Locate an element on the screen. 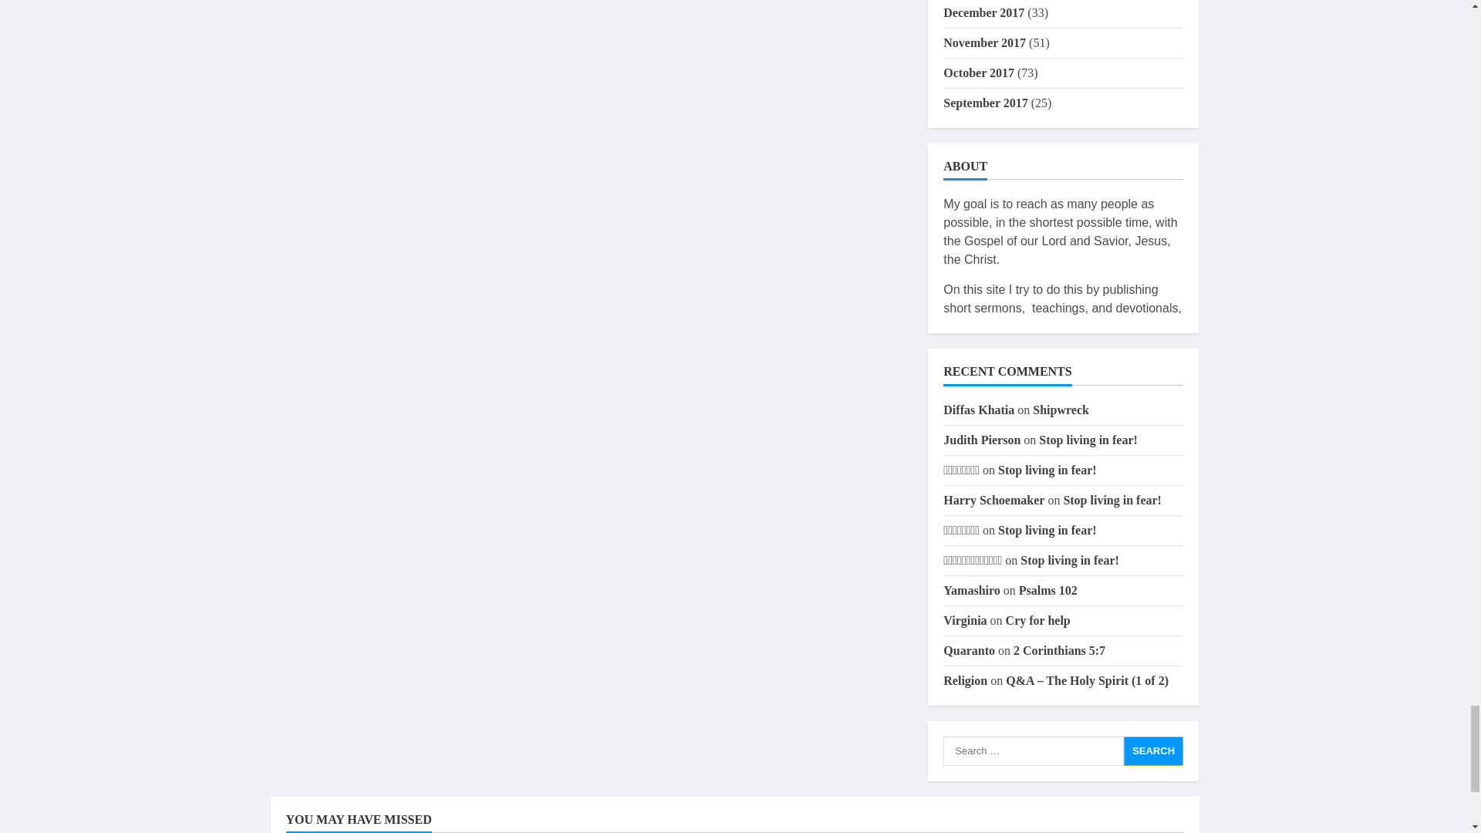 The image size is (1481, 833). Search is located at coordinates (1154, 750).